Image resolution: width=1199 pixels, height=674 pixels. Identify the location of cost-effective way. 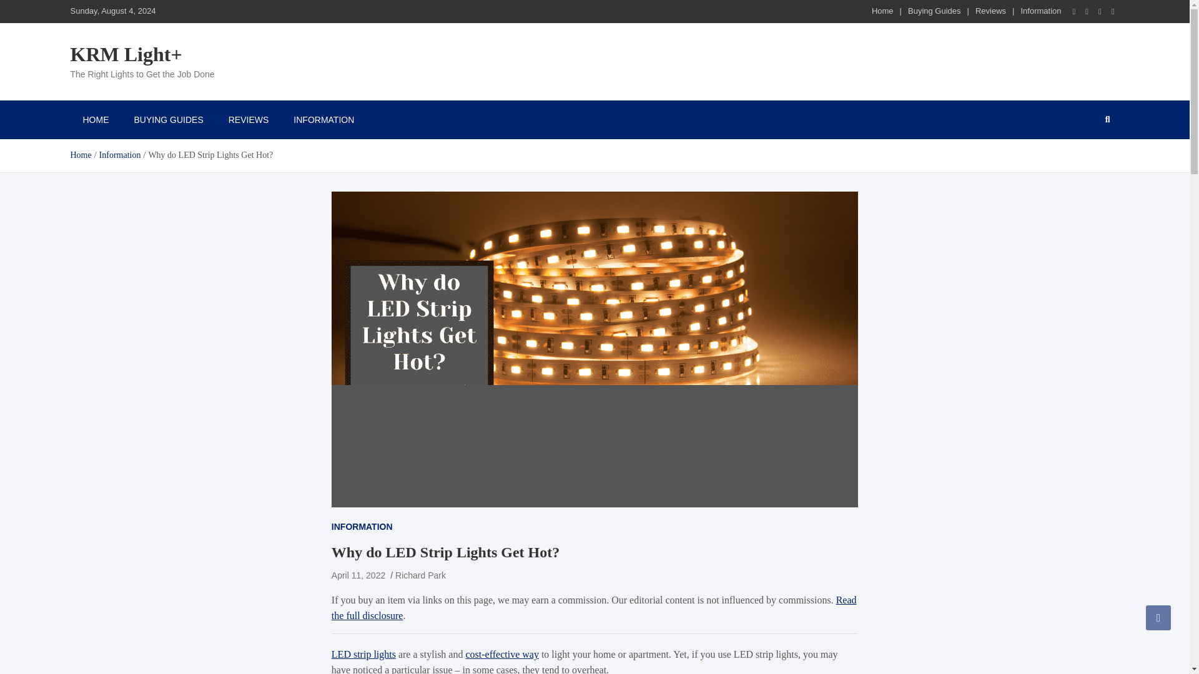
(501, 654).